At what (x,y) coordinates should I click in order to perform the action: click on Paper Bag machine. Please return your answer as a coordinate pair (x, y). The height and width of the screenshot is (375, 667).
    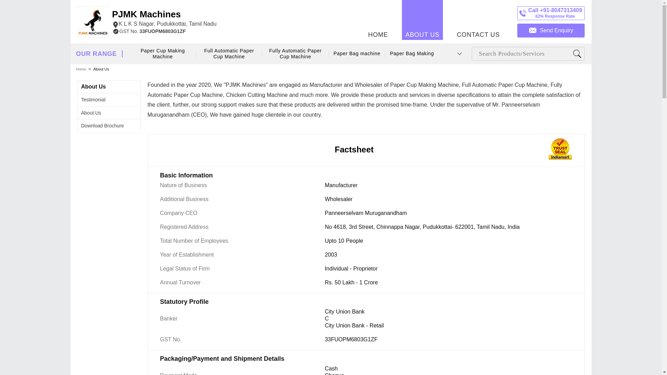
    Looking at the image, I should click on (81, 69).